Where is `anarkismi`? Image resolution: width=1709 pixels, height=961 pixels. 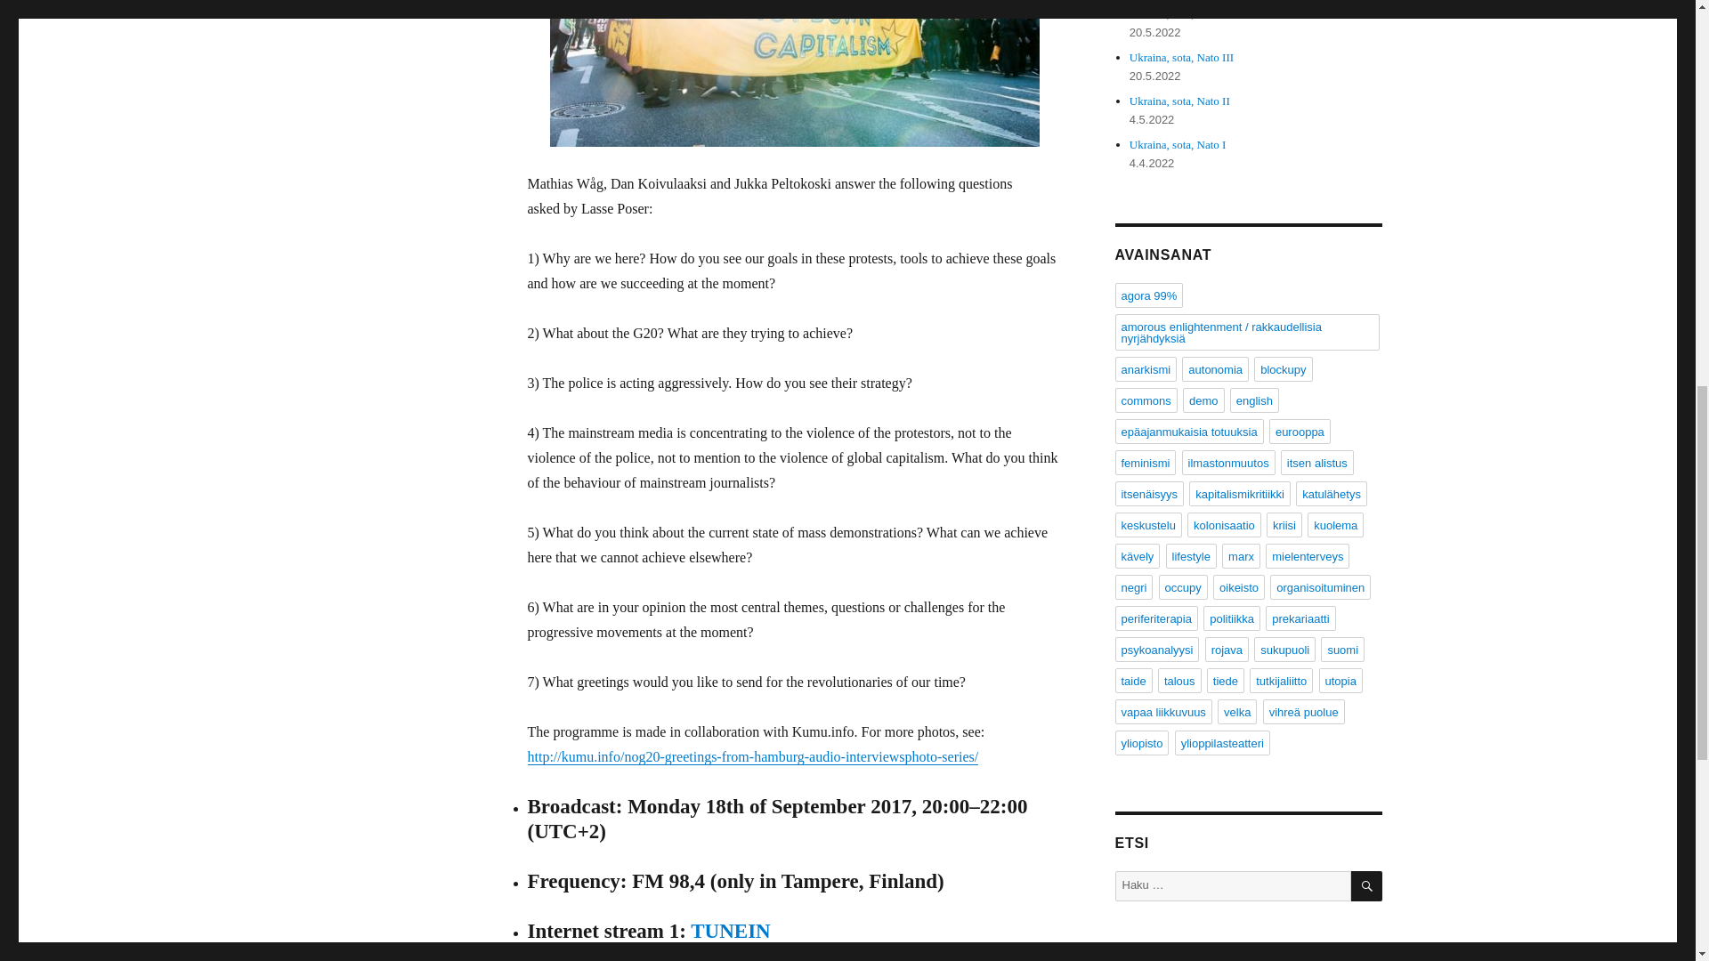 anarkismi is located at coordinates (1145, 368).